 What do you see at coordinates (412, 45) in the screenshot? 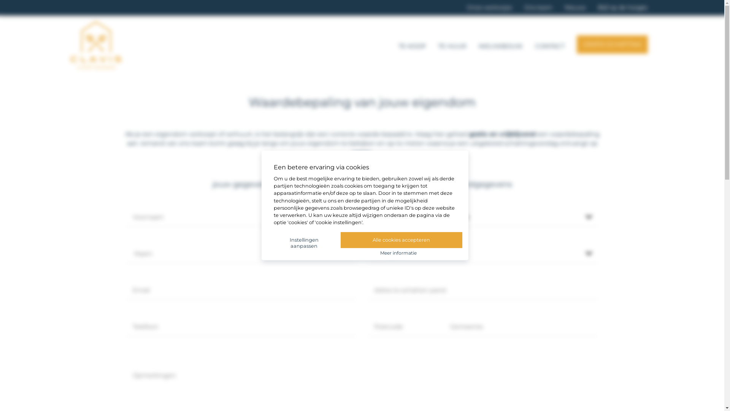
I see `TE KOOP` at bounding box center [412, 45].